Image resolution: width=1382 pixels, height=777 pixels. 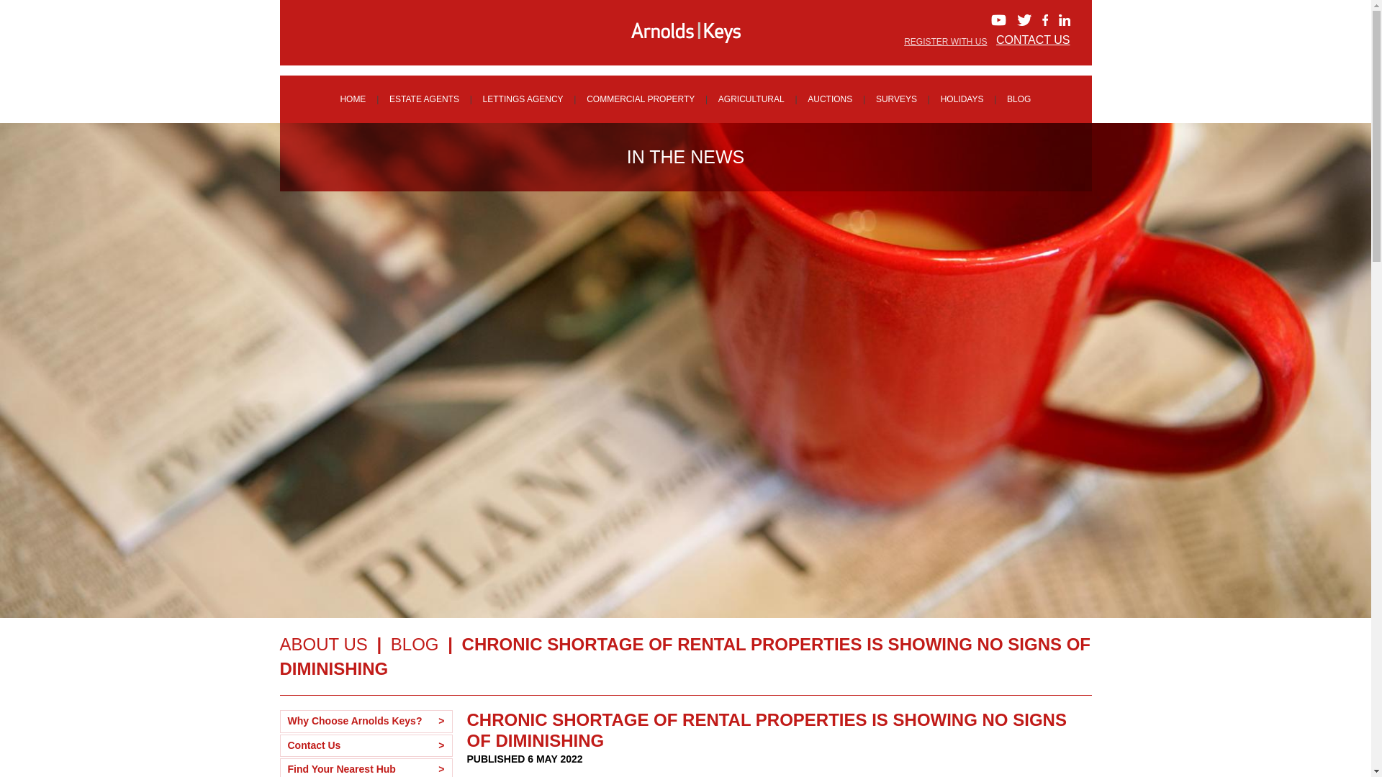 What do you see at coordinates (1024, 20) in the screenshot?
I see `Twitter` at bounding box center [1024, 20].